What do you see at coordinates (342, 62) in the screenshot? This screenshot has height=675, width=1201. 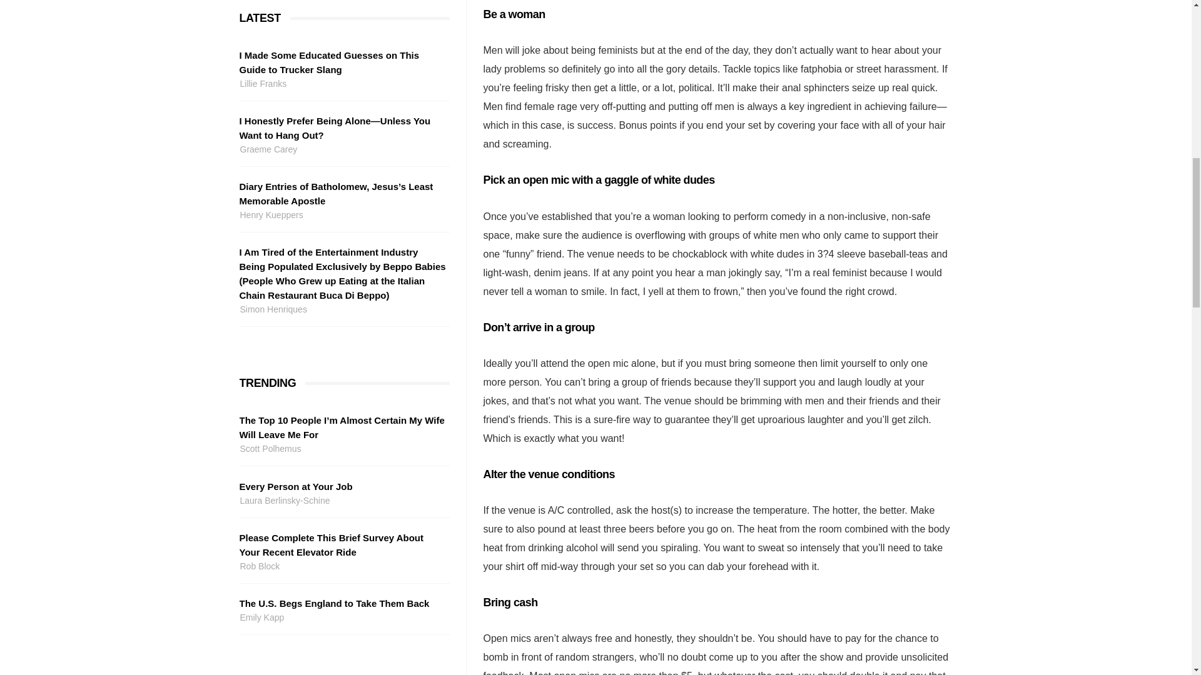 I see `I Made Some Educated Guesses on This Guide to Trucker Slang` at bounding box center [342, 62].